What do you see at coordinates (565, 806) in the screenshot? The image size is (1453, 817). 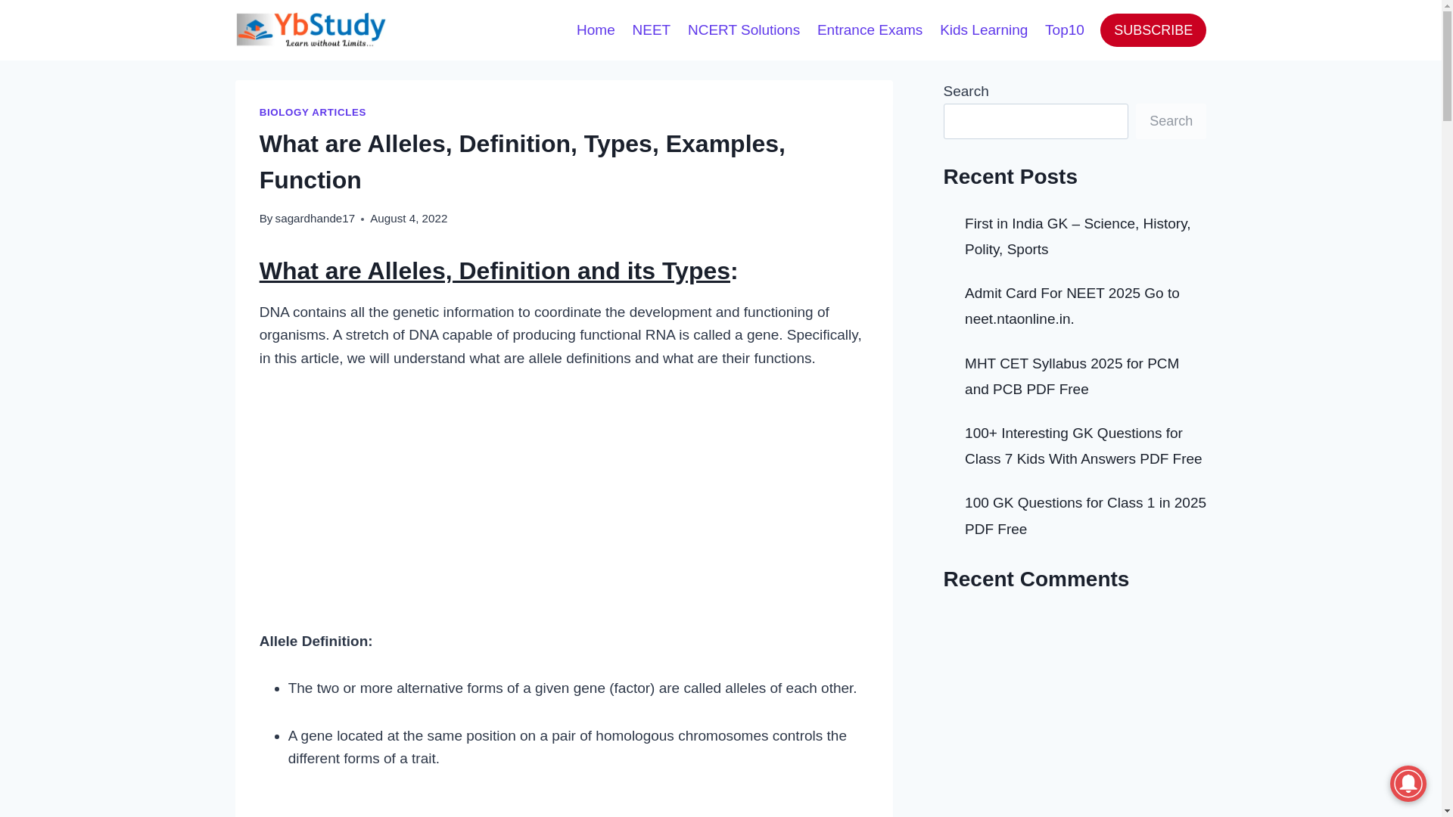 I see `Advertisement` at bounding box center [565, 806].